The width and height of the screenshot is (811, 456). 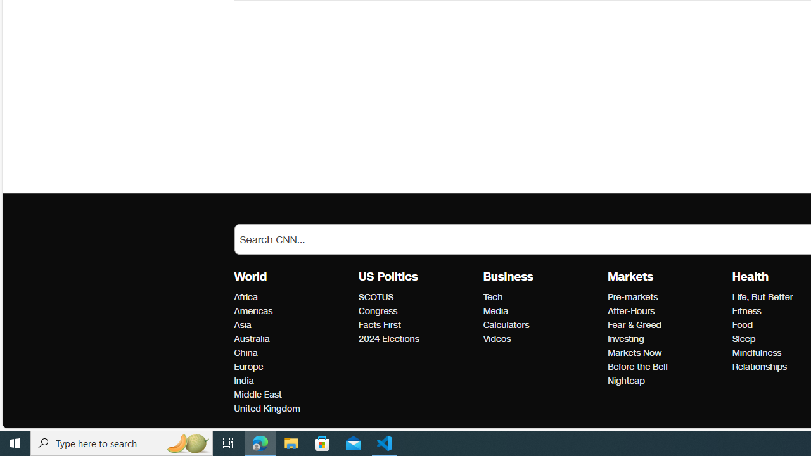 I want to click on US Politics Congress, so click(x=378, y=311).